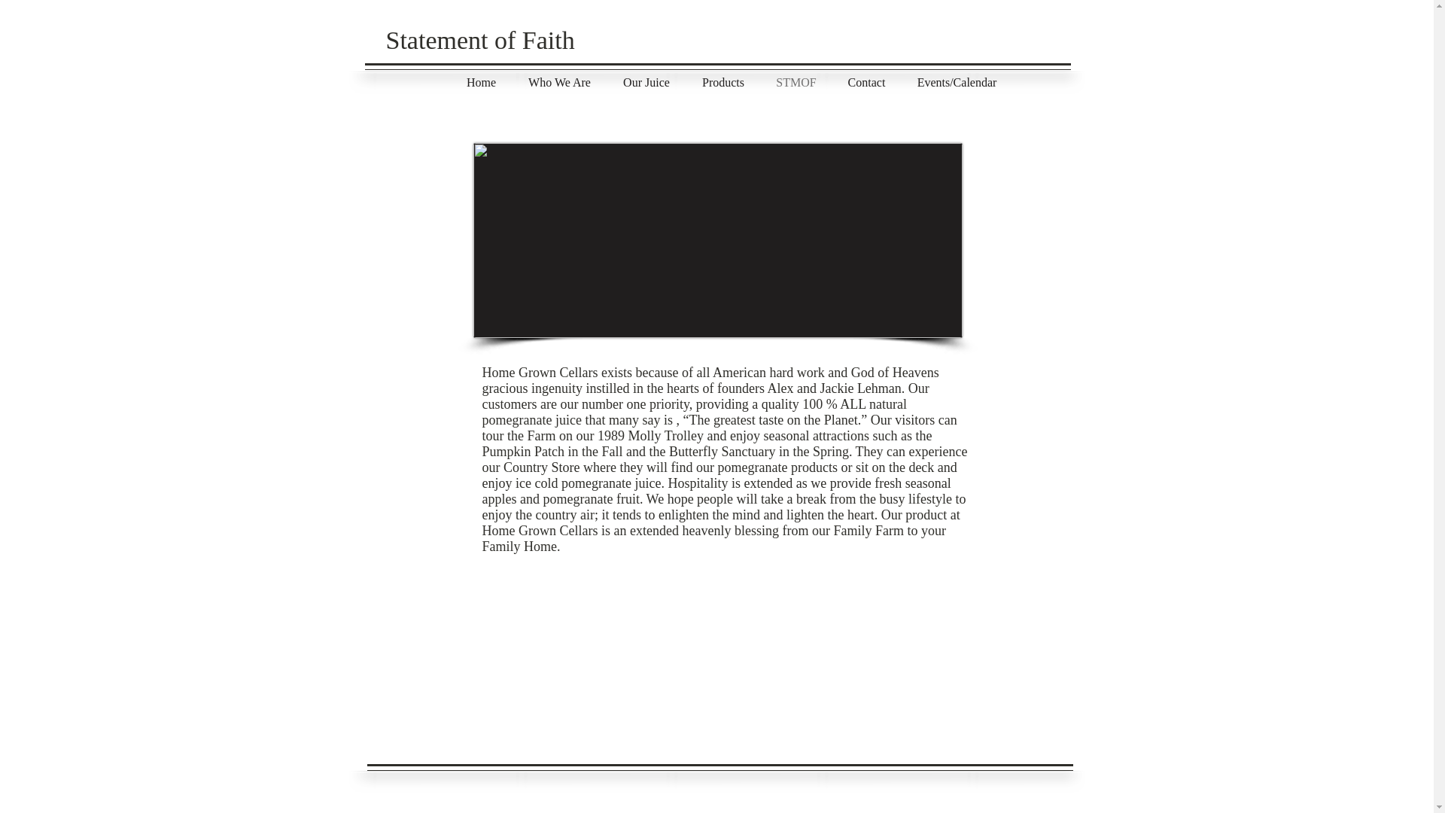  What do you see at coordinates (716, 241) in the screenshot?
I see `Screen Shot 2014-10-15 at 4.54.50 PM.png` at bounding box center [716, 241].